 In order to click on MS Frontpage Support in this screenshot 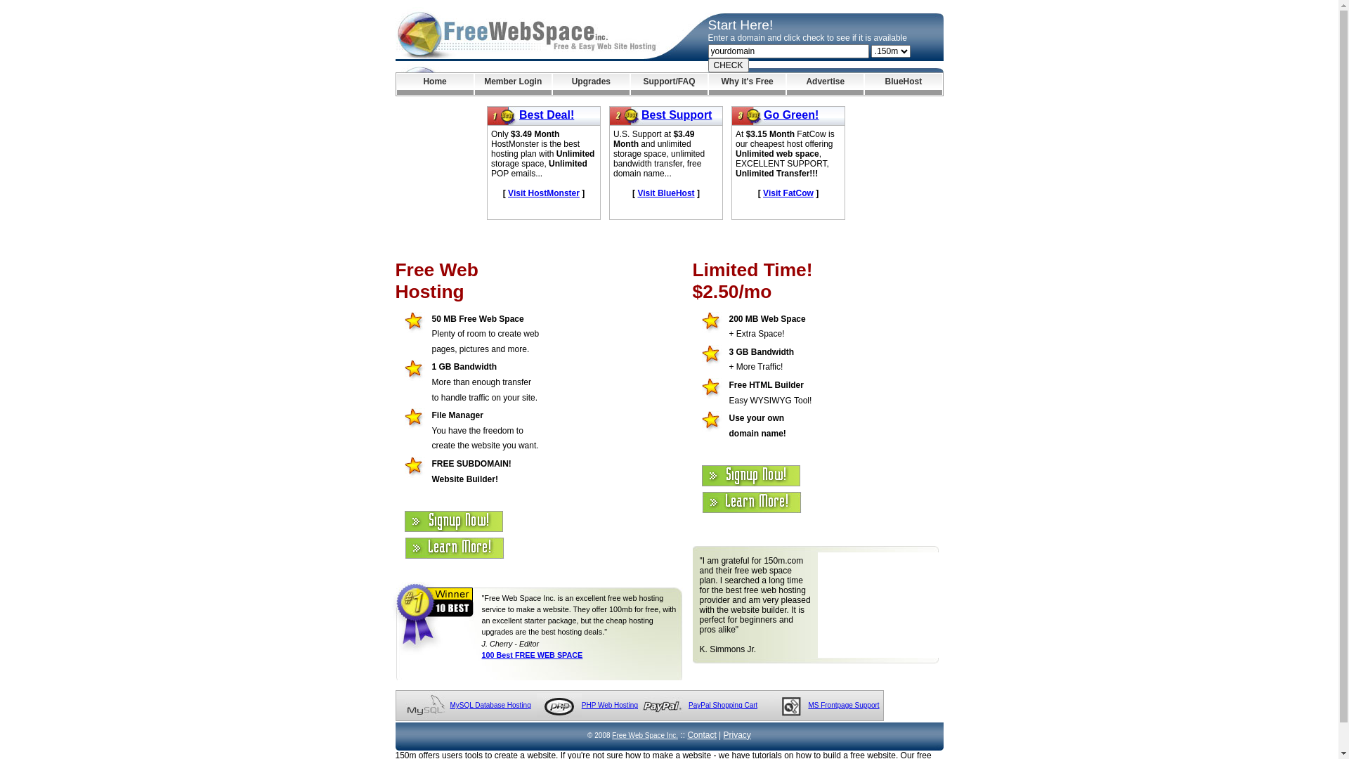, I will do `click(843, 706)`.